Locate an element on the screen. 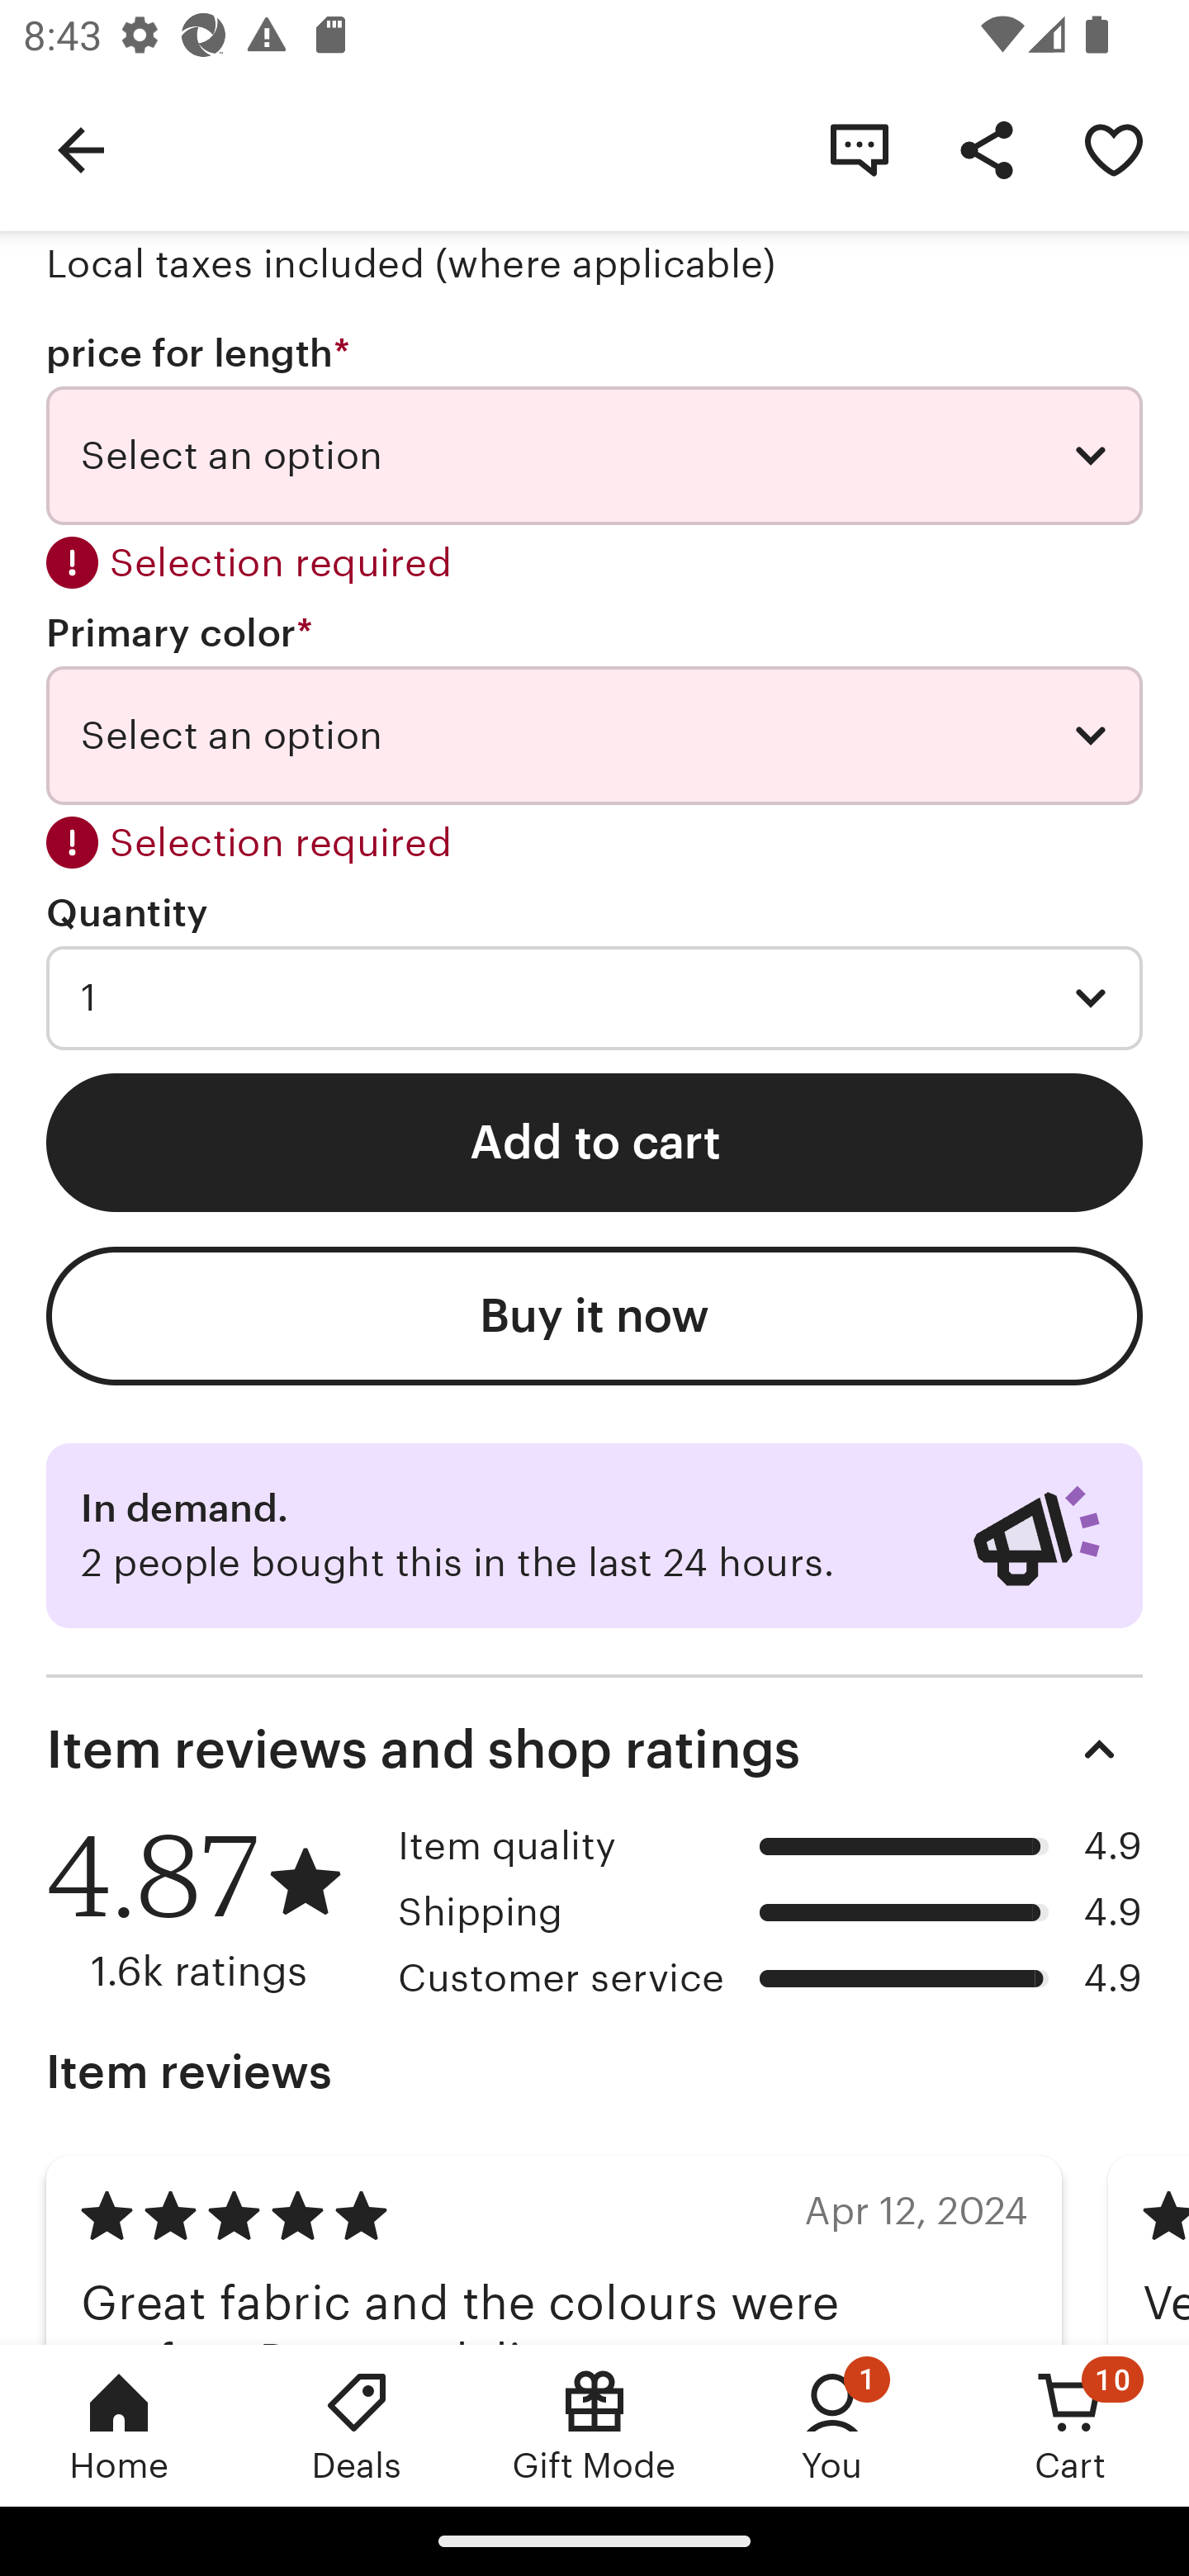 Image resolution: width=1189 pixels, height=2576 pixels. Item reviews and shop ratings is located at coordinates (594, 1749).